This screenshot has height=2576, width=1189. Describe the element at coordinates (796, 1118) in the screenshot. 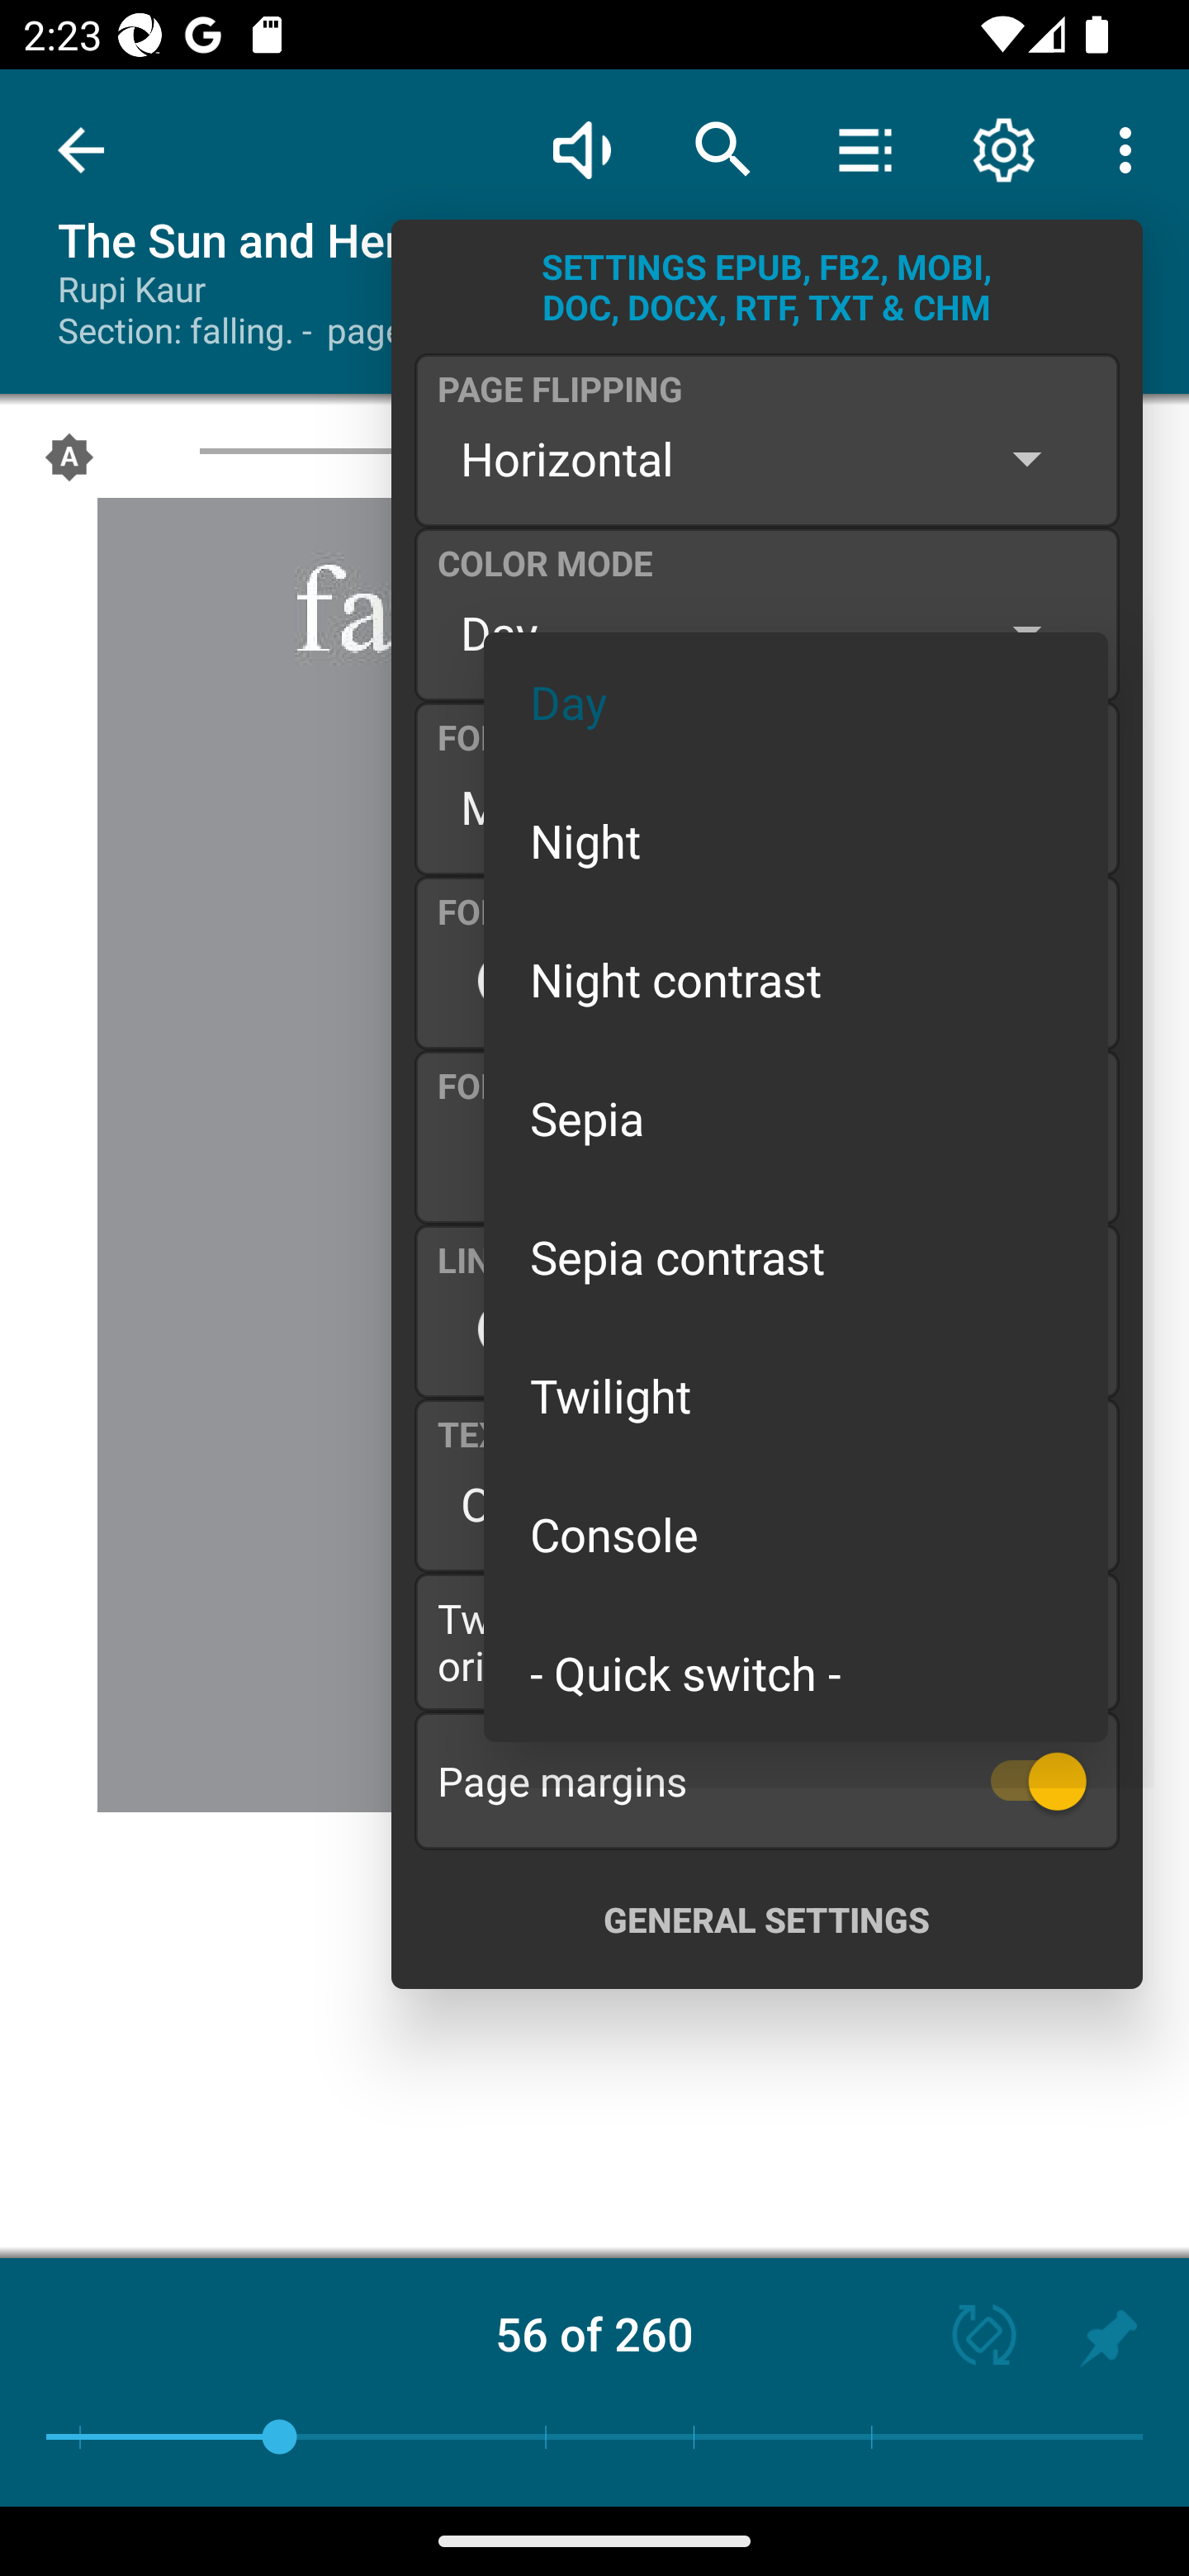

I see `Sepia` at that location.